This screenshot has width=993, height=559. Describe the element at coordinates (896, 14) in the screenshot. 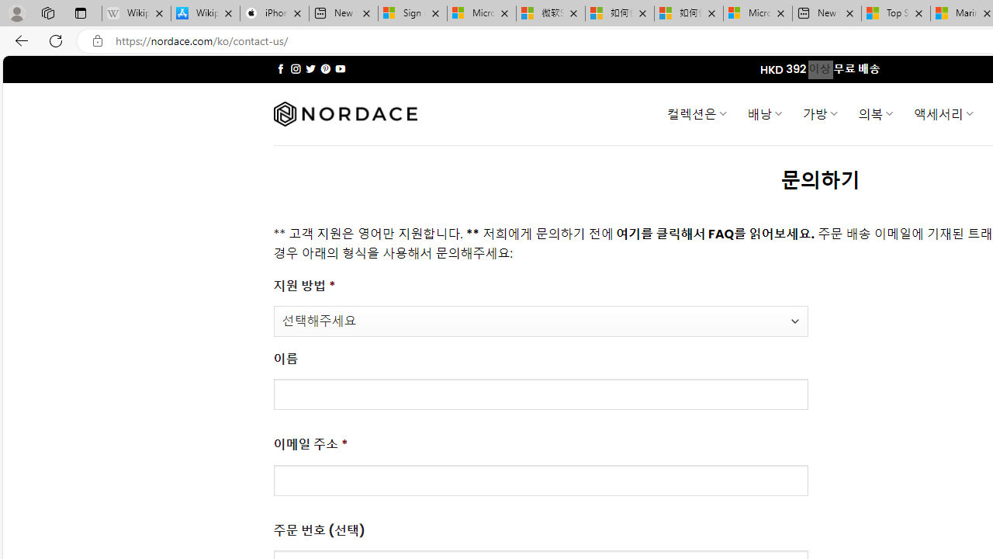

I see `Top Stories - MSN` at that location.